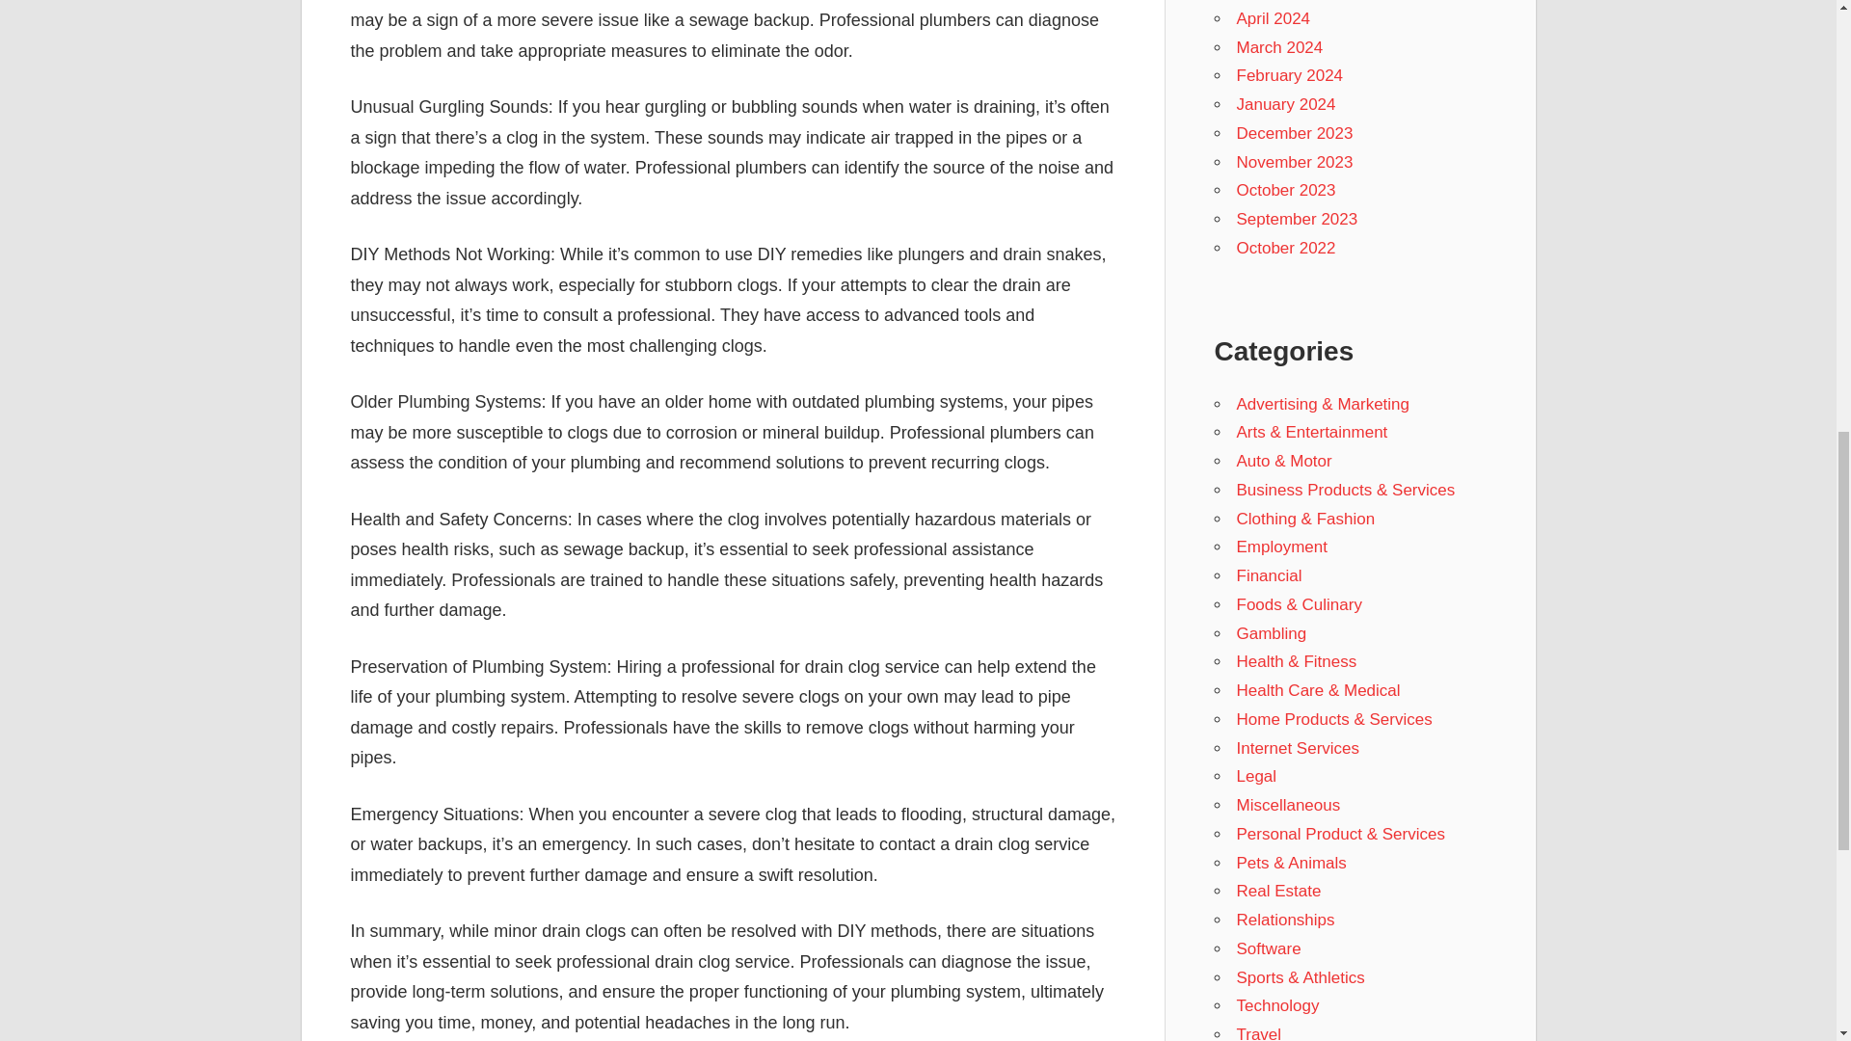 This screenshot has width=1851, height=1041. What do you see at coordinates (1281, 547) in the screenshot?
I see `Employment` at bounding box center [1281, 547].